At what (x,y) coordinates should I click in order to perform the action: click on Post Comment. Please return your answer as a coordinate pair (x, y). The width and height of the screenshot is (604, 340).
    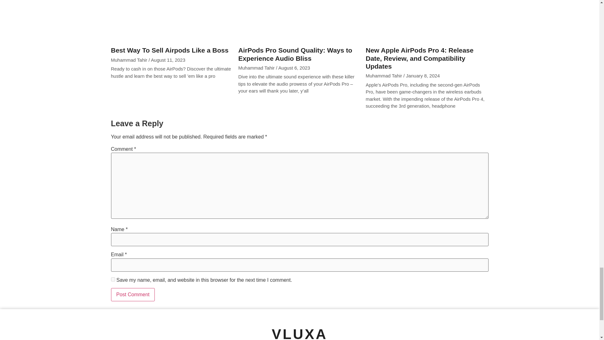
    Looking at the image, I should click on (132, 294).